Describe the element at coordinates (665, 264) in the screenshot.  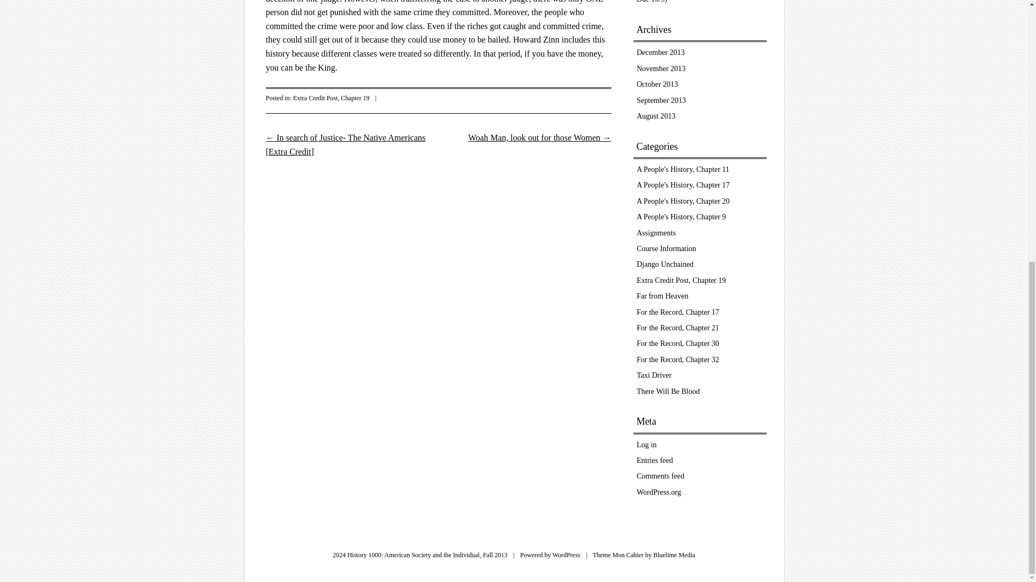
I see `Django Unchained` at that location.